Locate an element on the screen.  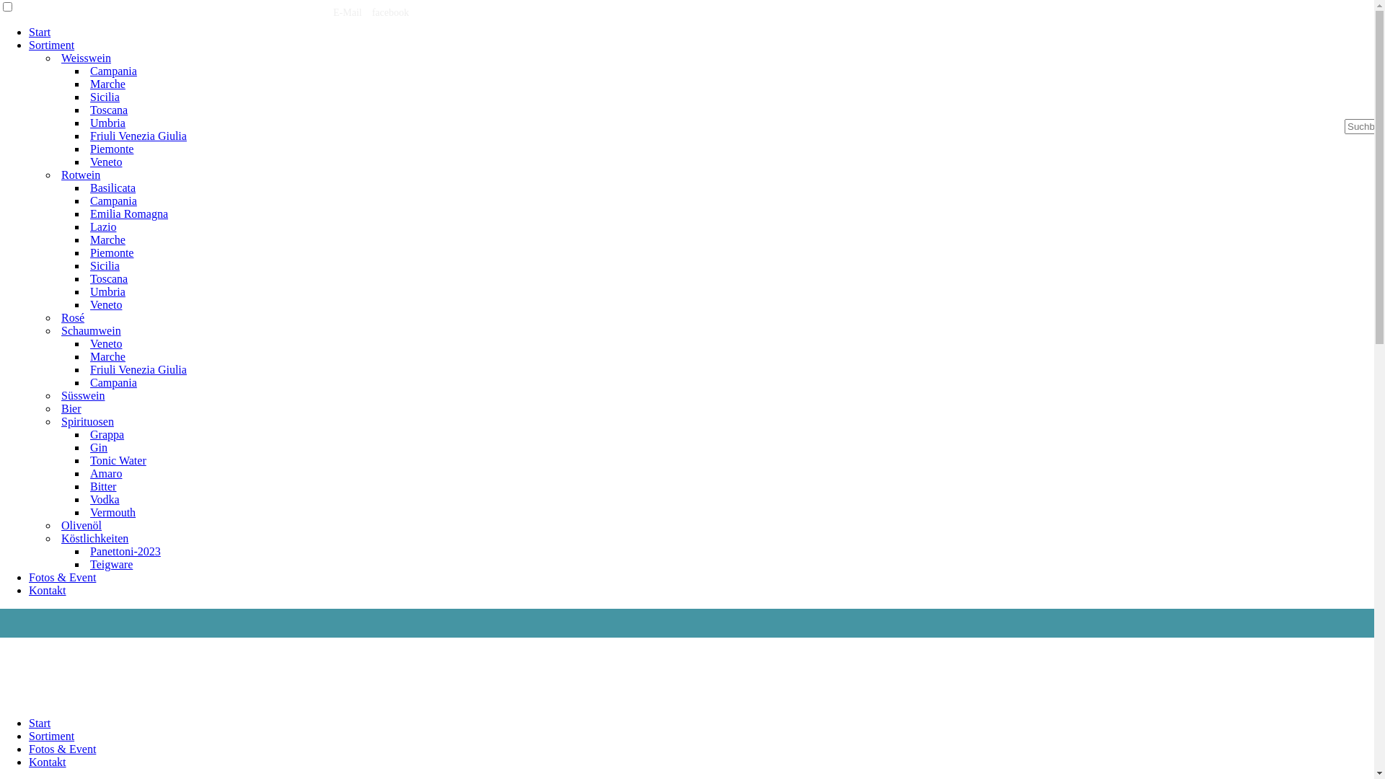
Toscana is located at coordinates (109, 110).